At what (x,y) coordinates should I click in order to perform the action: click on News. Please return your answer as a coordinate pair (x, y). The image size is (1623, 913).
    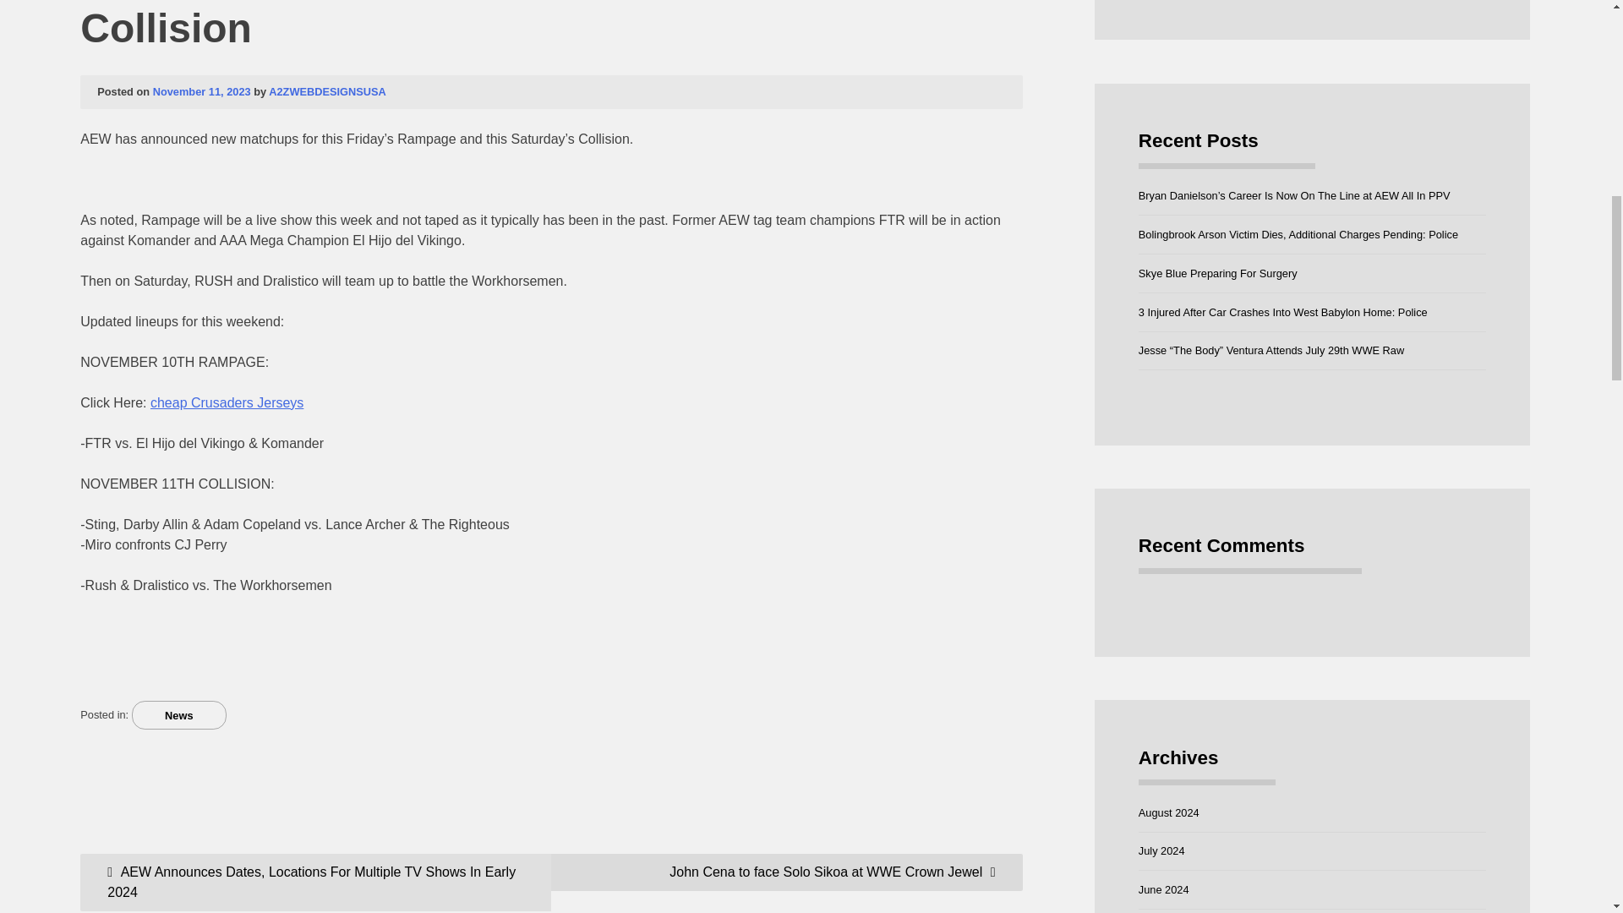
    Looking at the image, I should click on (179, 715).